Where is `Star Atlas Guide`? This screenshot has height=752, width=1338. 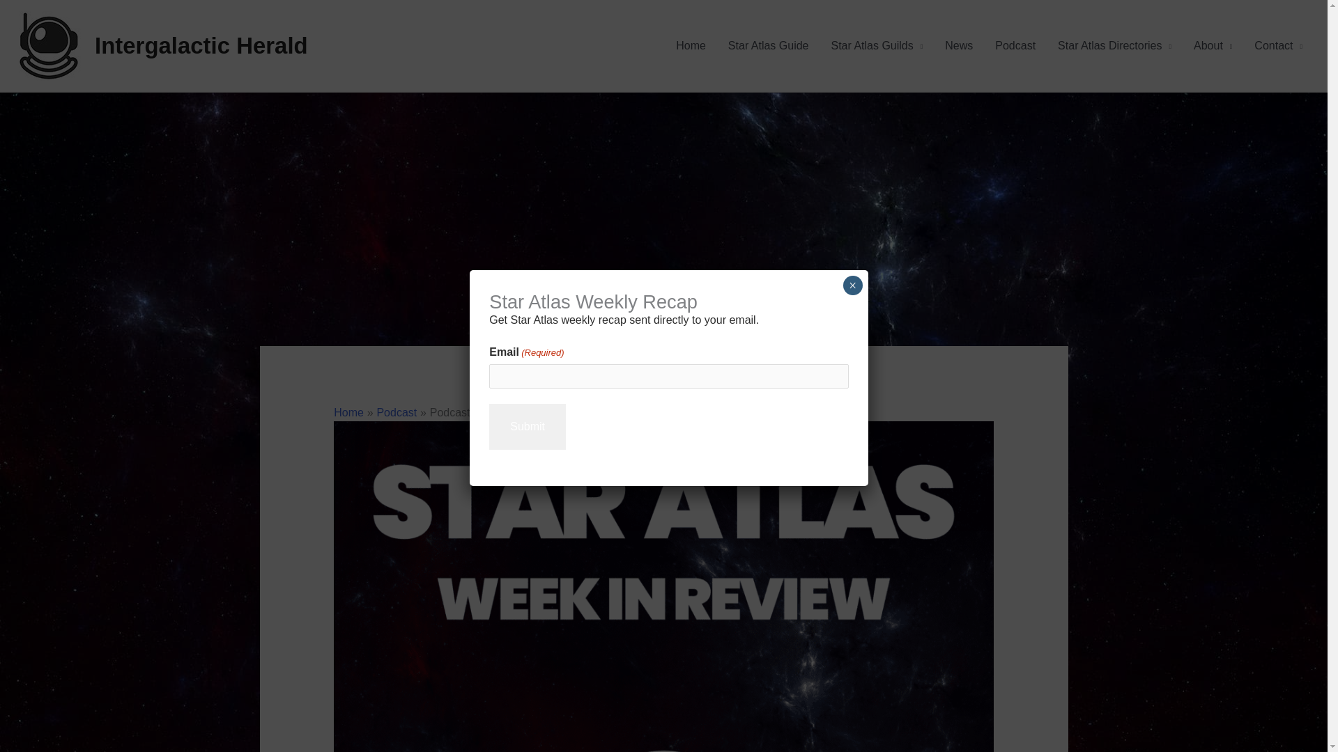
Star Atlas Guide is located at coordinates (768, 46).